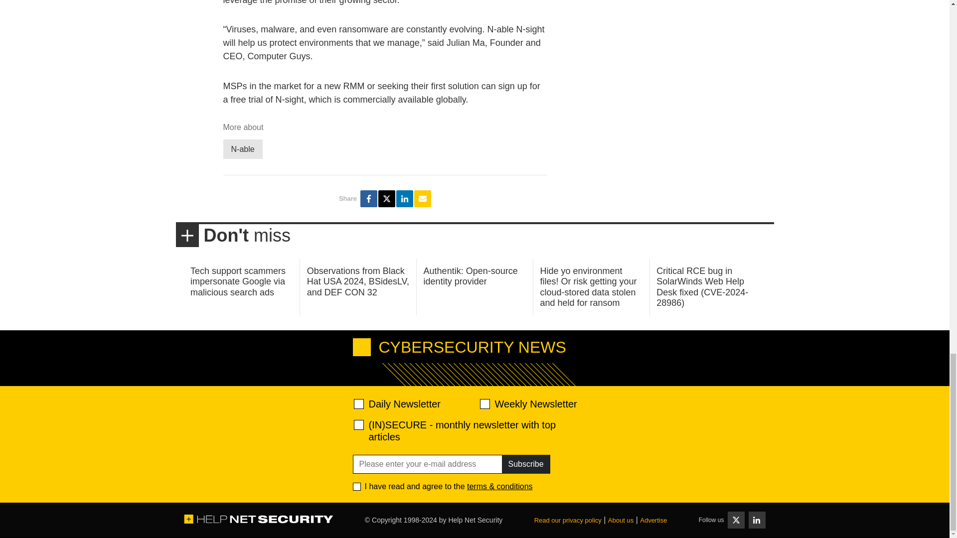  What do you see at coordinates (484, 403) in the screenshot?
I see `d2d471aafa` at bounding box center [484, 403].